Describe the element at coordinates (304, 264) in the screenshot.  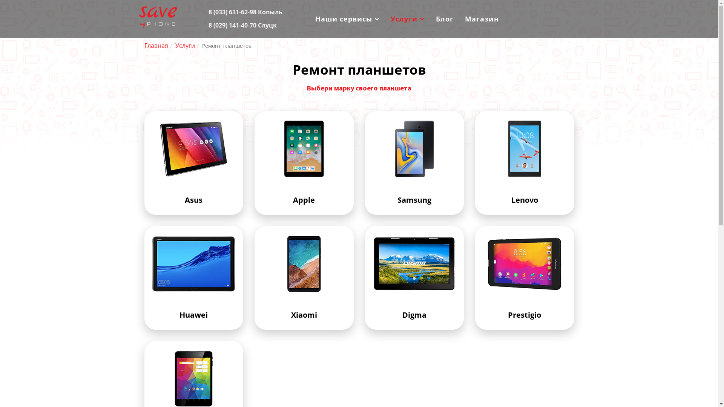
I see `Xiaomi` at that location.